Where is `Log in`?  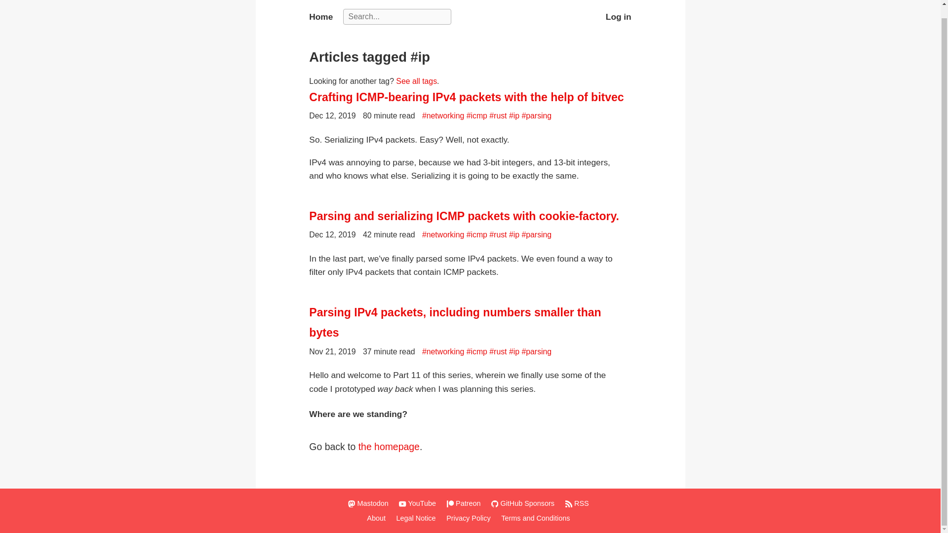 Log in is located at coordinates (618, 17).